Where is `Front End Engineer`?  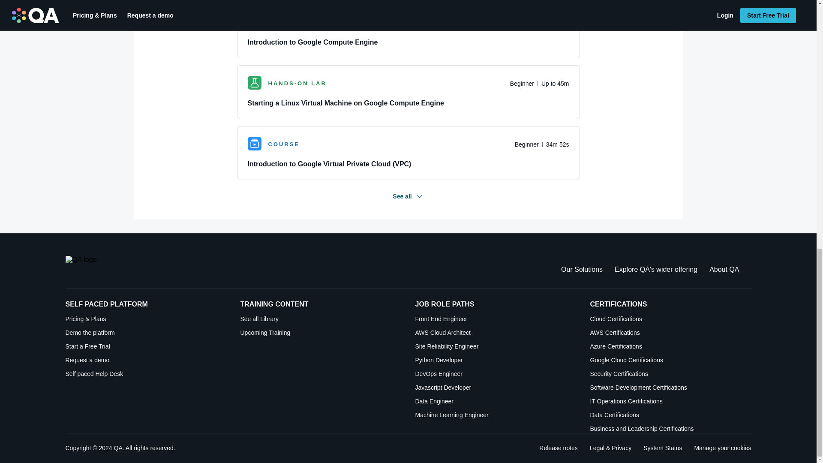 Front End Engineer is located at coordinates (496, 319).